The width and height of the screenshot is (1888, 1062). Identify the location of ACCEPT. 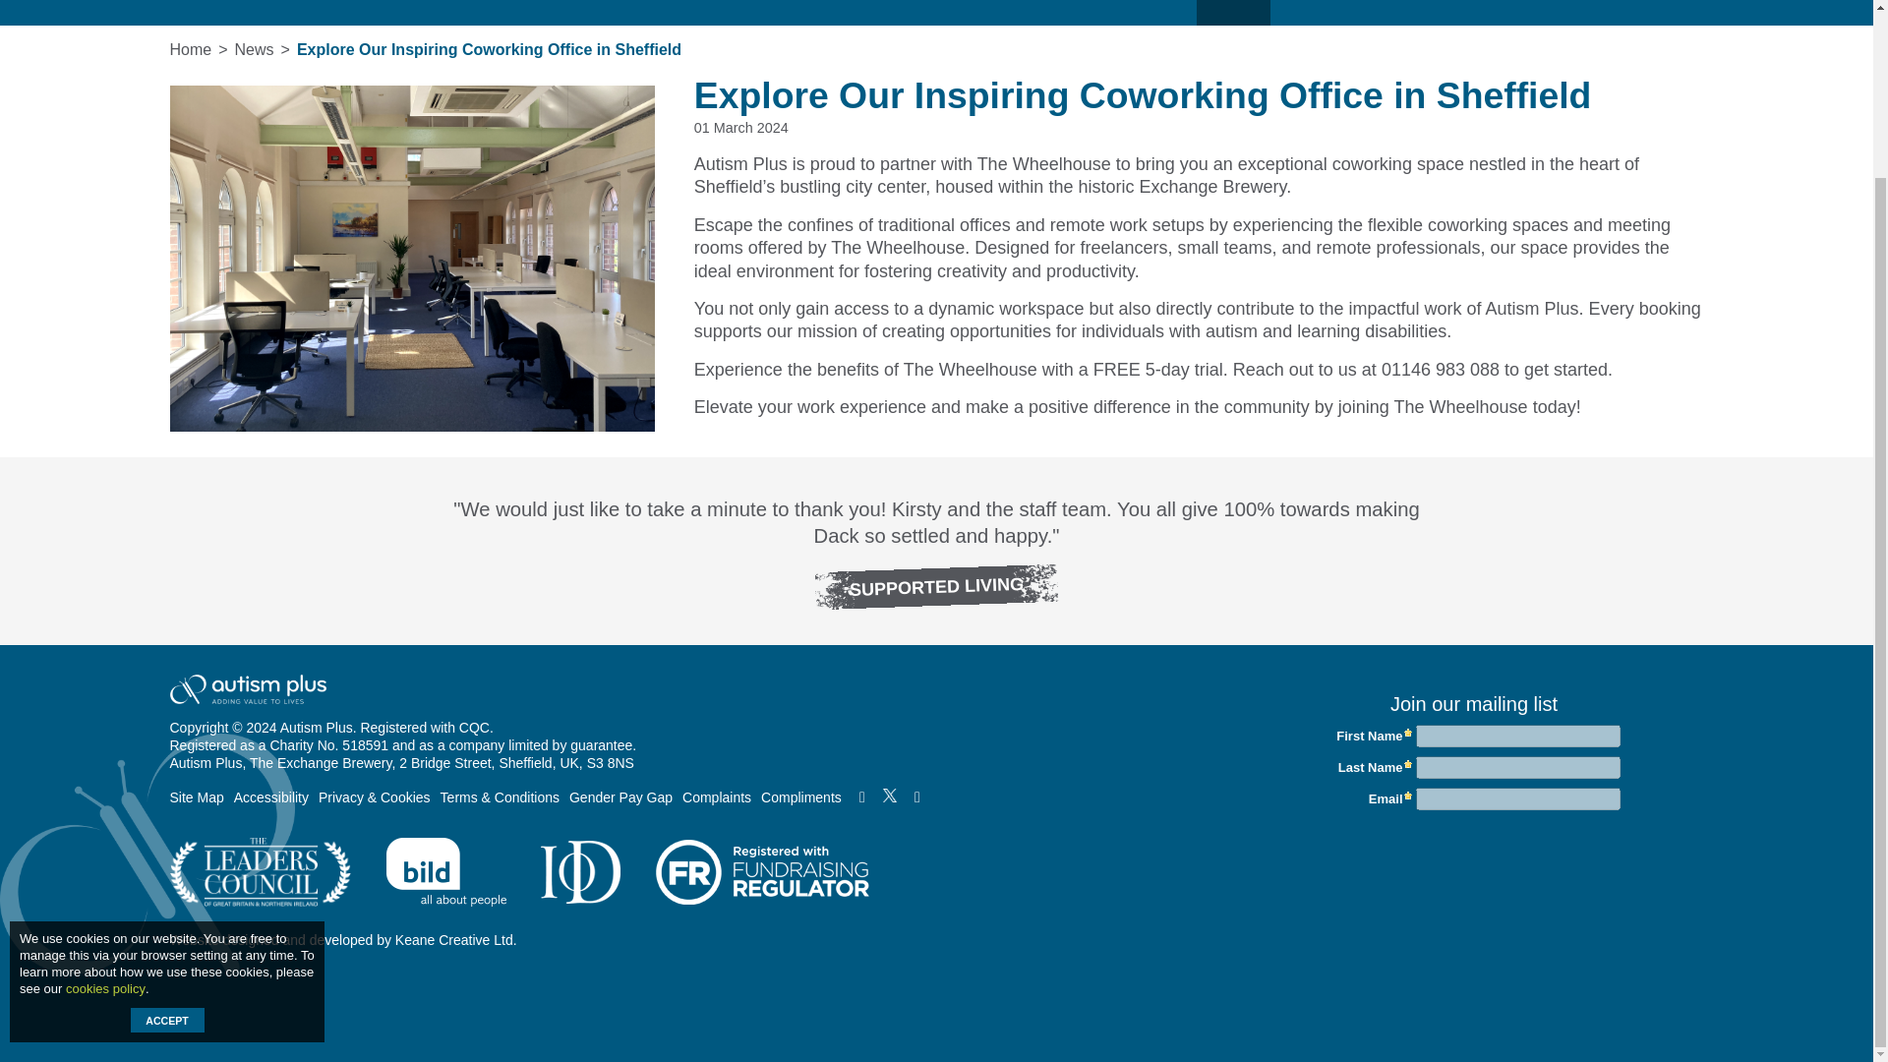
(167, 820).